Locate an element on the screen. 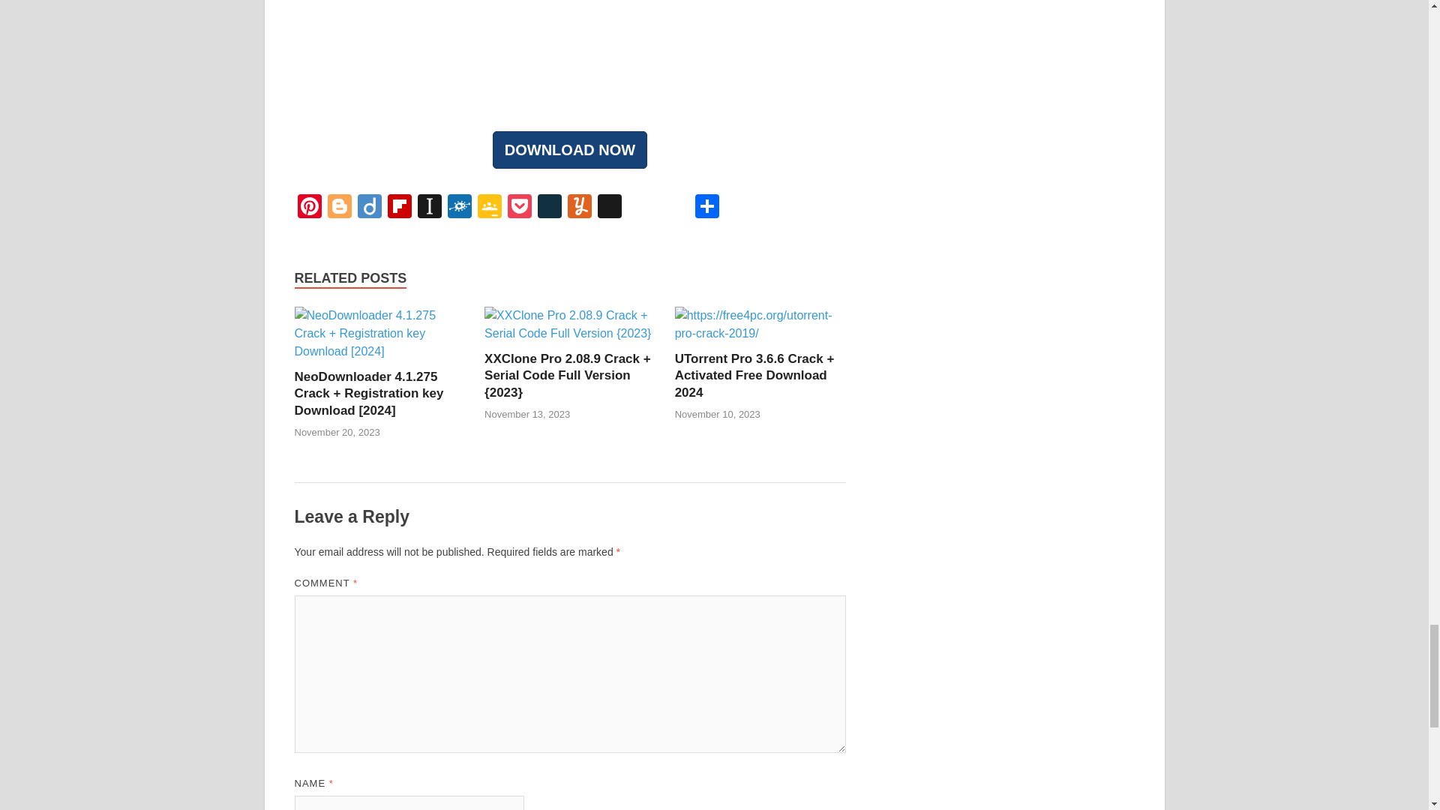 This screenshot has width=1440, height=810. Google Classroom is located at coordinates (489, 208).